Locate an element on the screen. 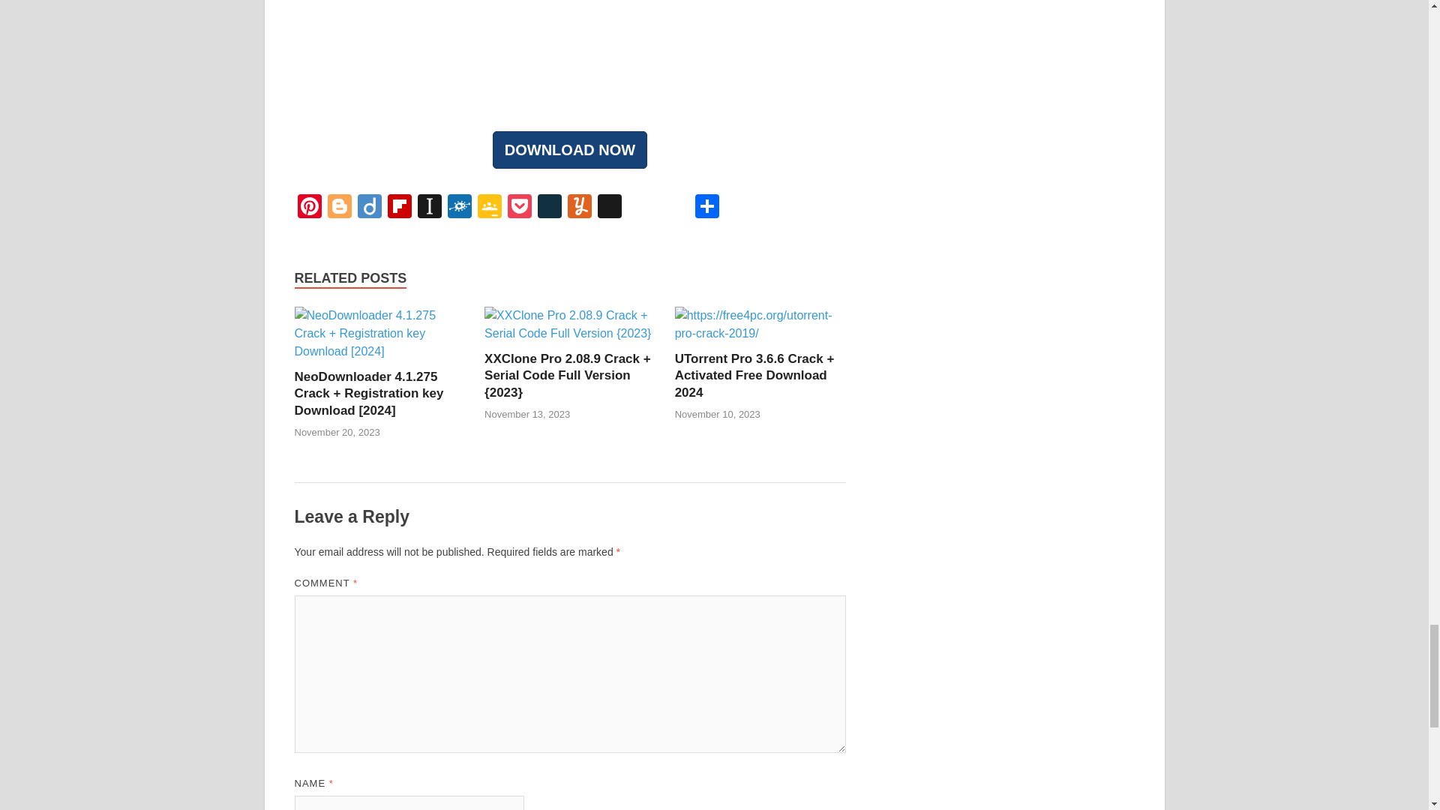 This screenshot has width=1440, height=810. Google Classroom is located at coordinates (489, 208).